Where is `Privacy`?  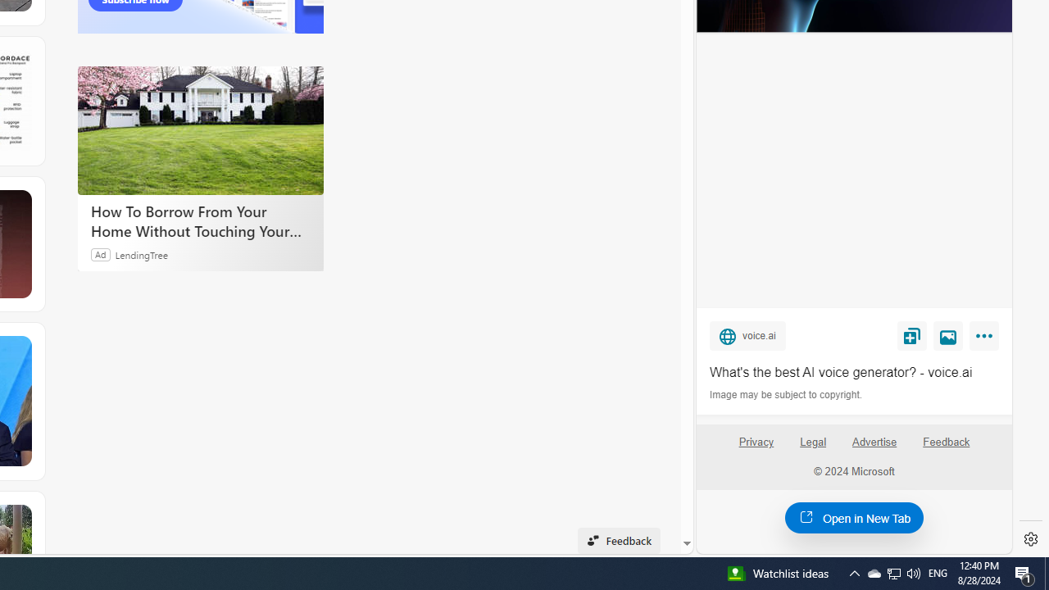 Privacy is located at coordinates (756, 442).